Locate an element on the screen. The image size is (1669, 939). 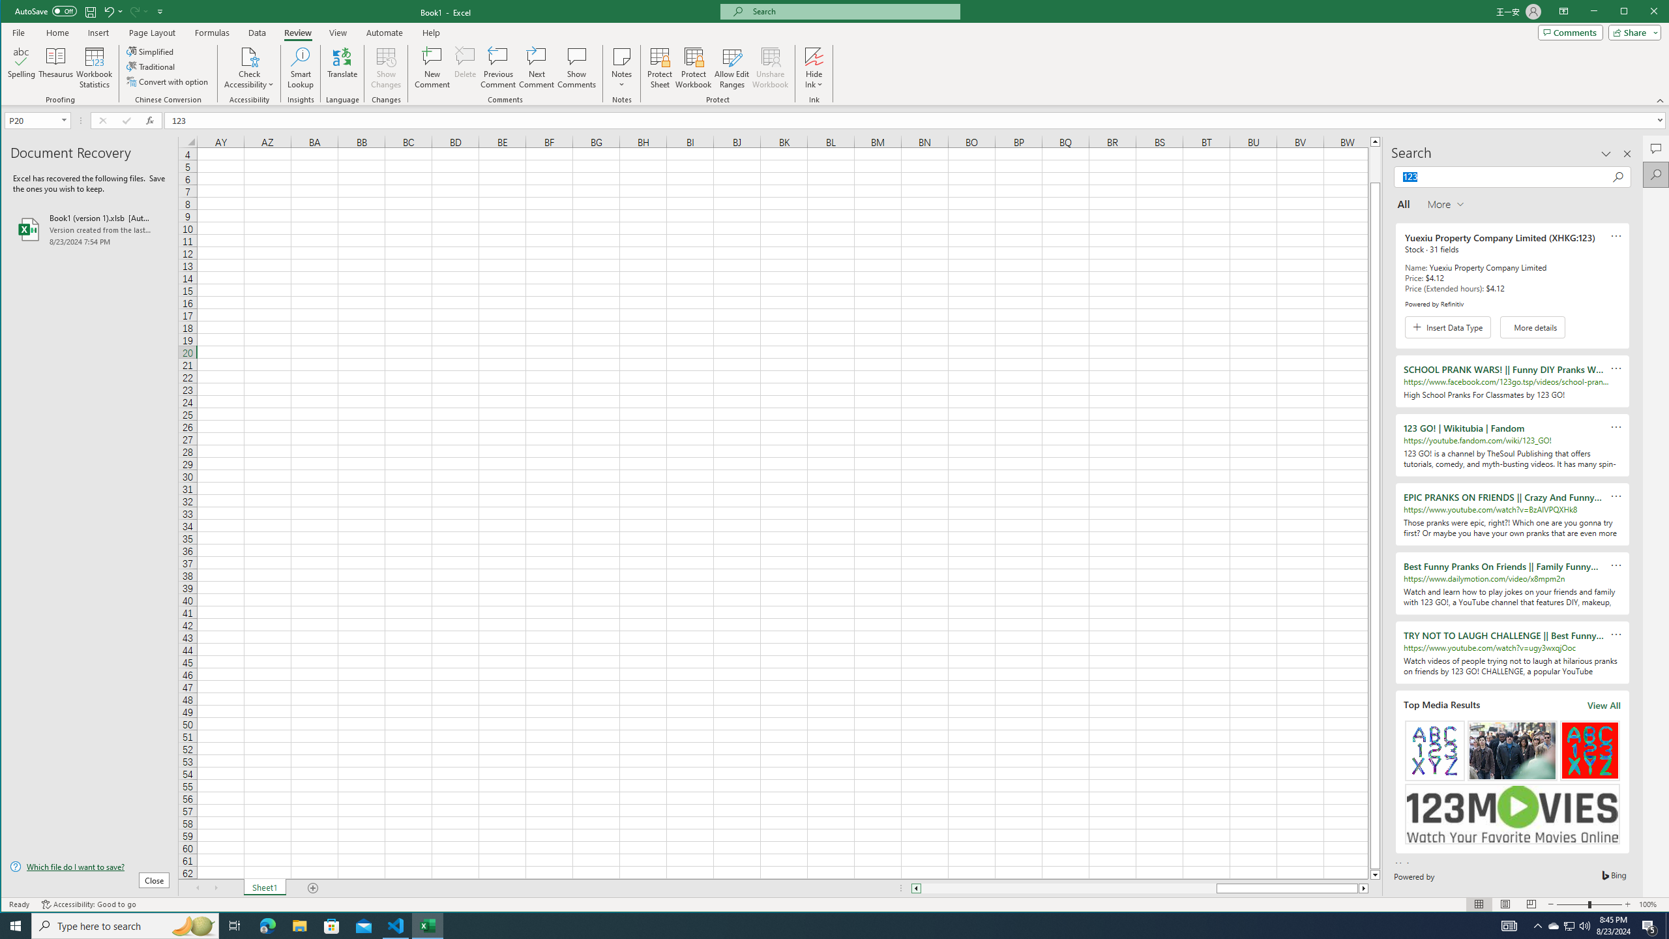
Redo is located at coordinates (133, 11).